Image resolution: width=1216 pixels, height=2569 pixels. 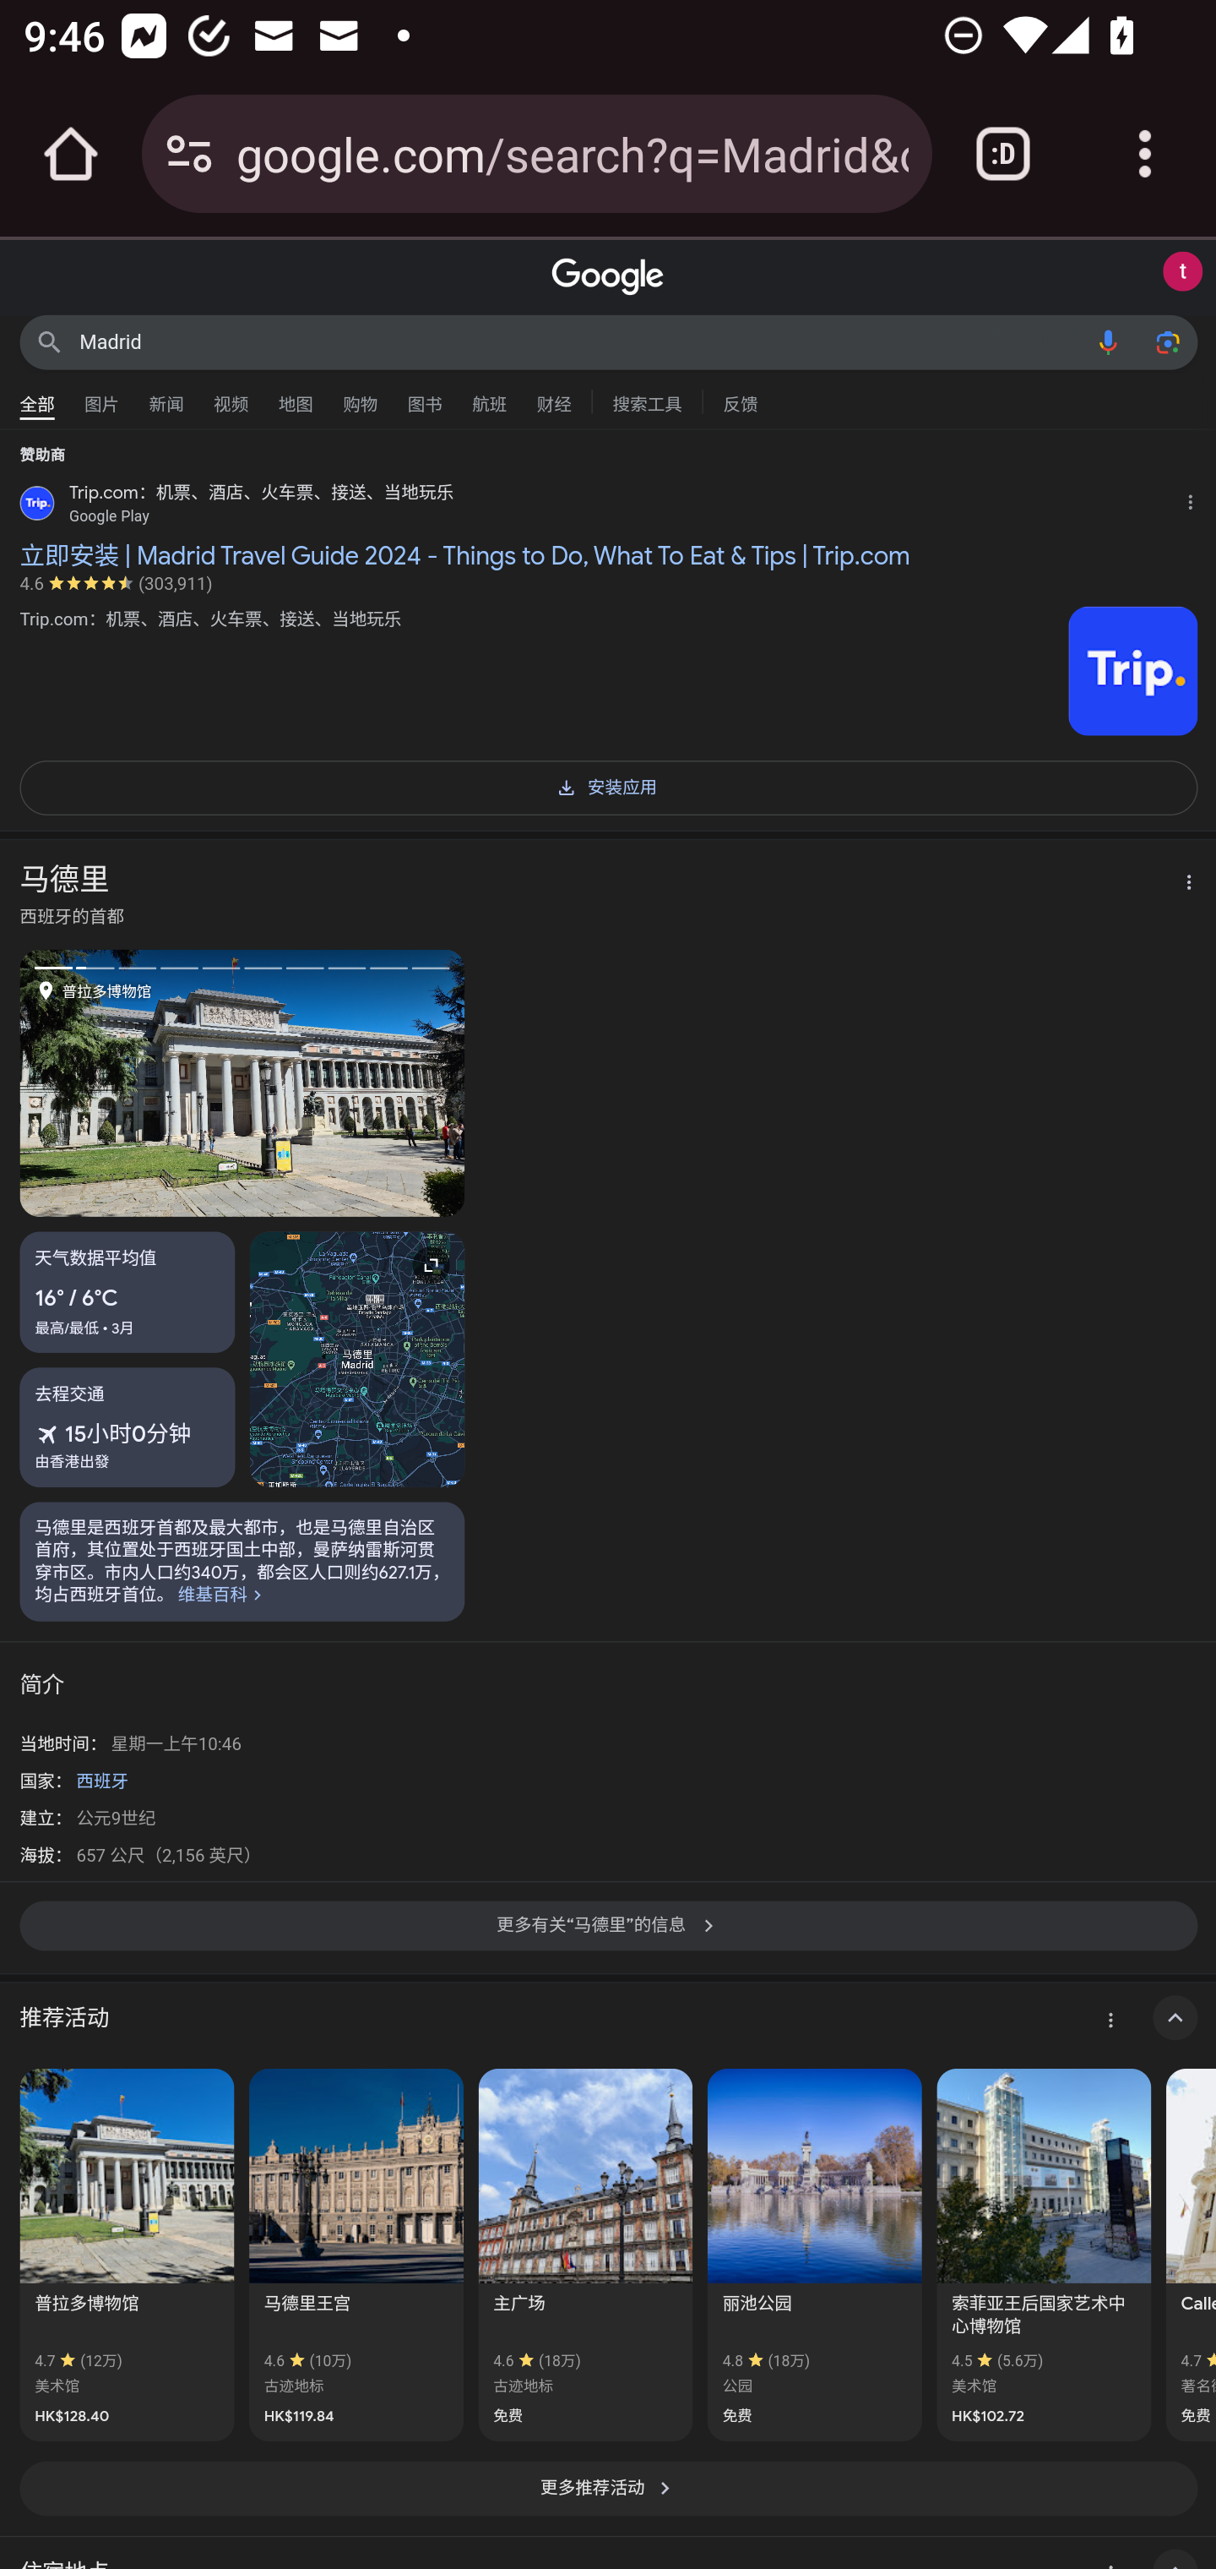 I want to click on 图片来自 google.com, so click(x=1132, y=671).